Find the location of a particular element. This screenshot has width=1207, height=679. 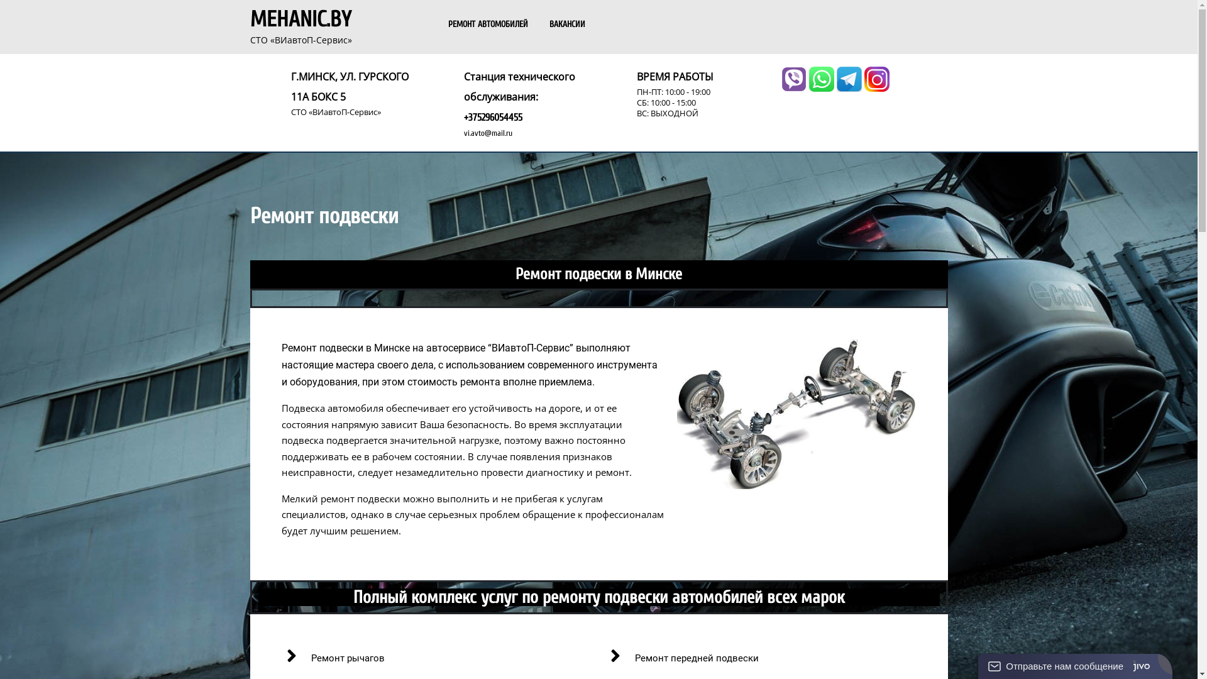

+375296054455 is located at coordinates (493, 118).